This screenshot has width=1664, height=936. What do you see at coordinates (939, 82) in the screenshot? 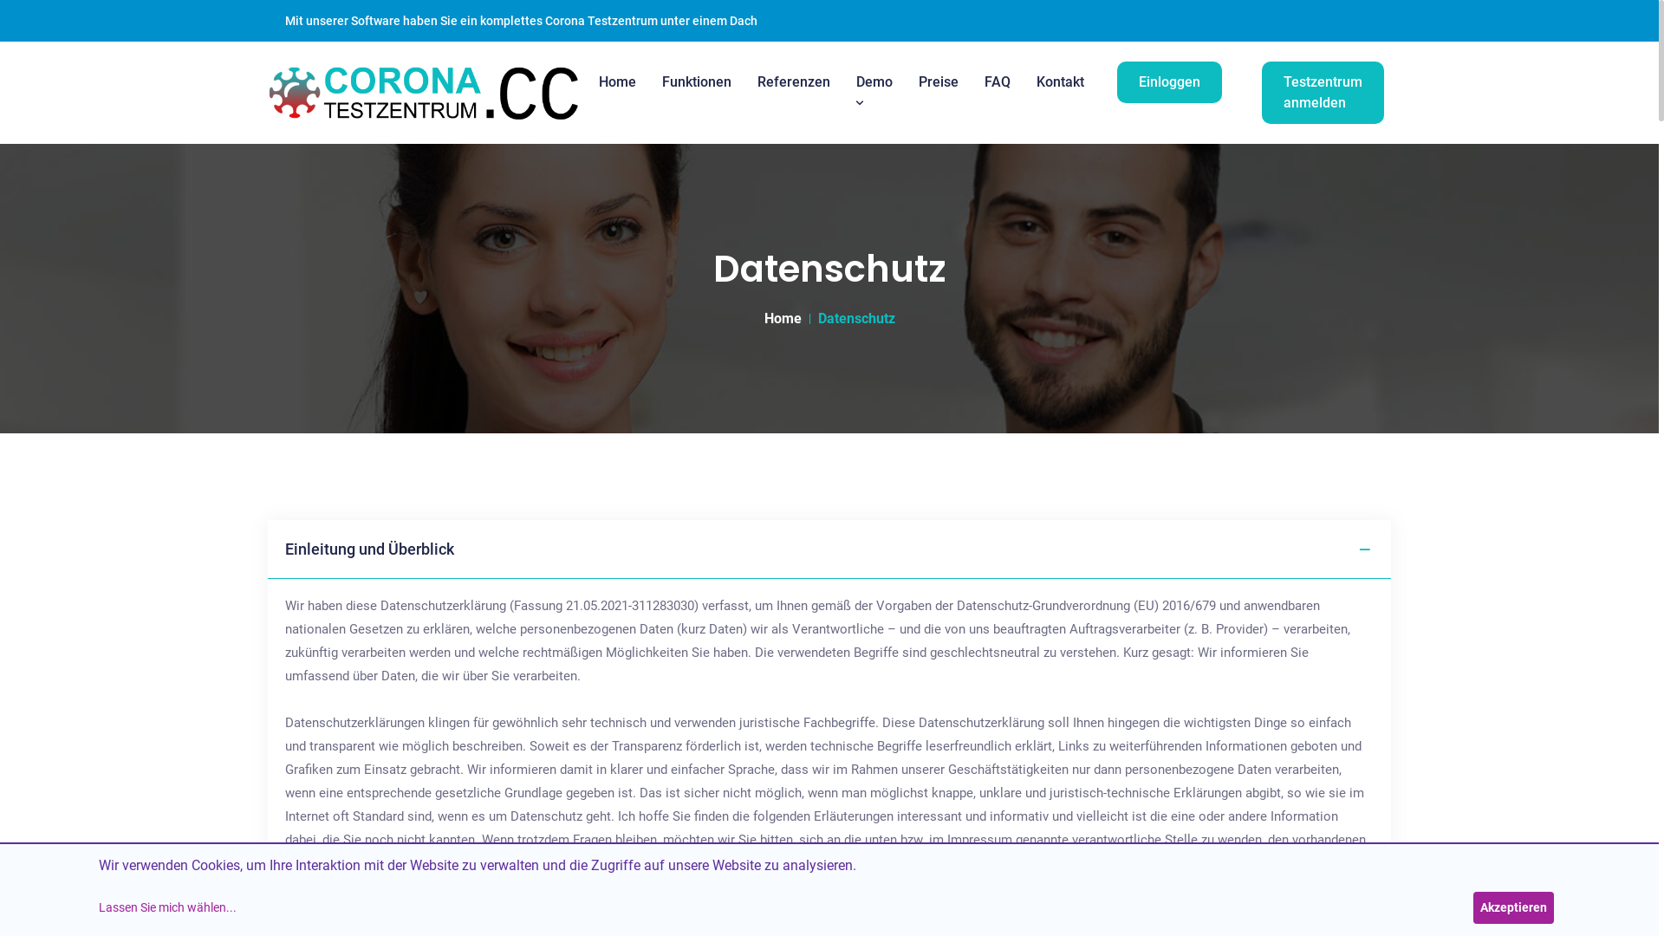
I see `Preise` at bounding box center [939, 82].